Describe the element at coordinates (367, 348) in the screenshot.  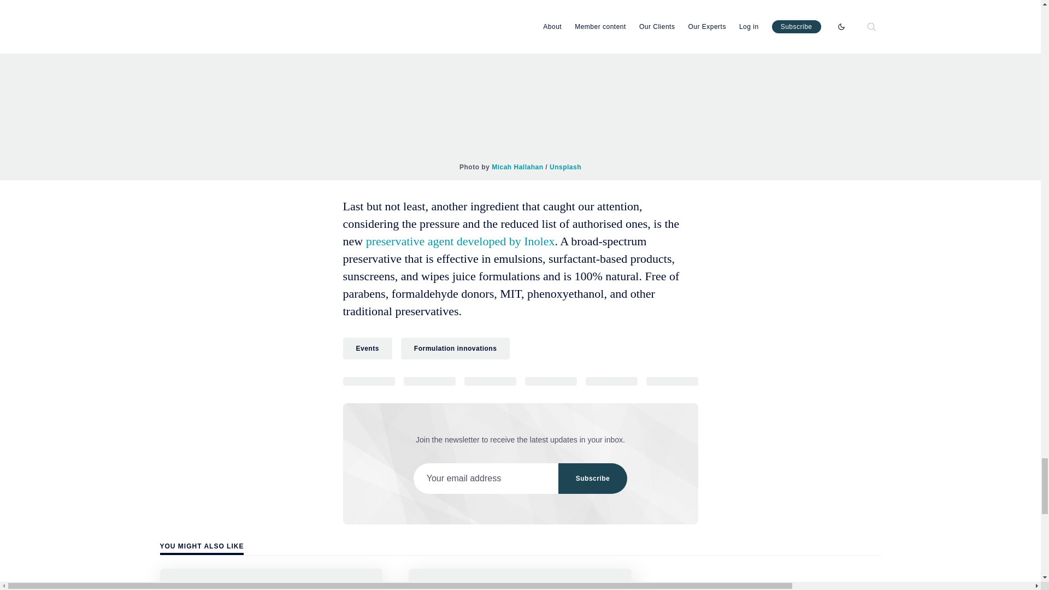
I see `Events` at that location.